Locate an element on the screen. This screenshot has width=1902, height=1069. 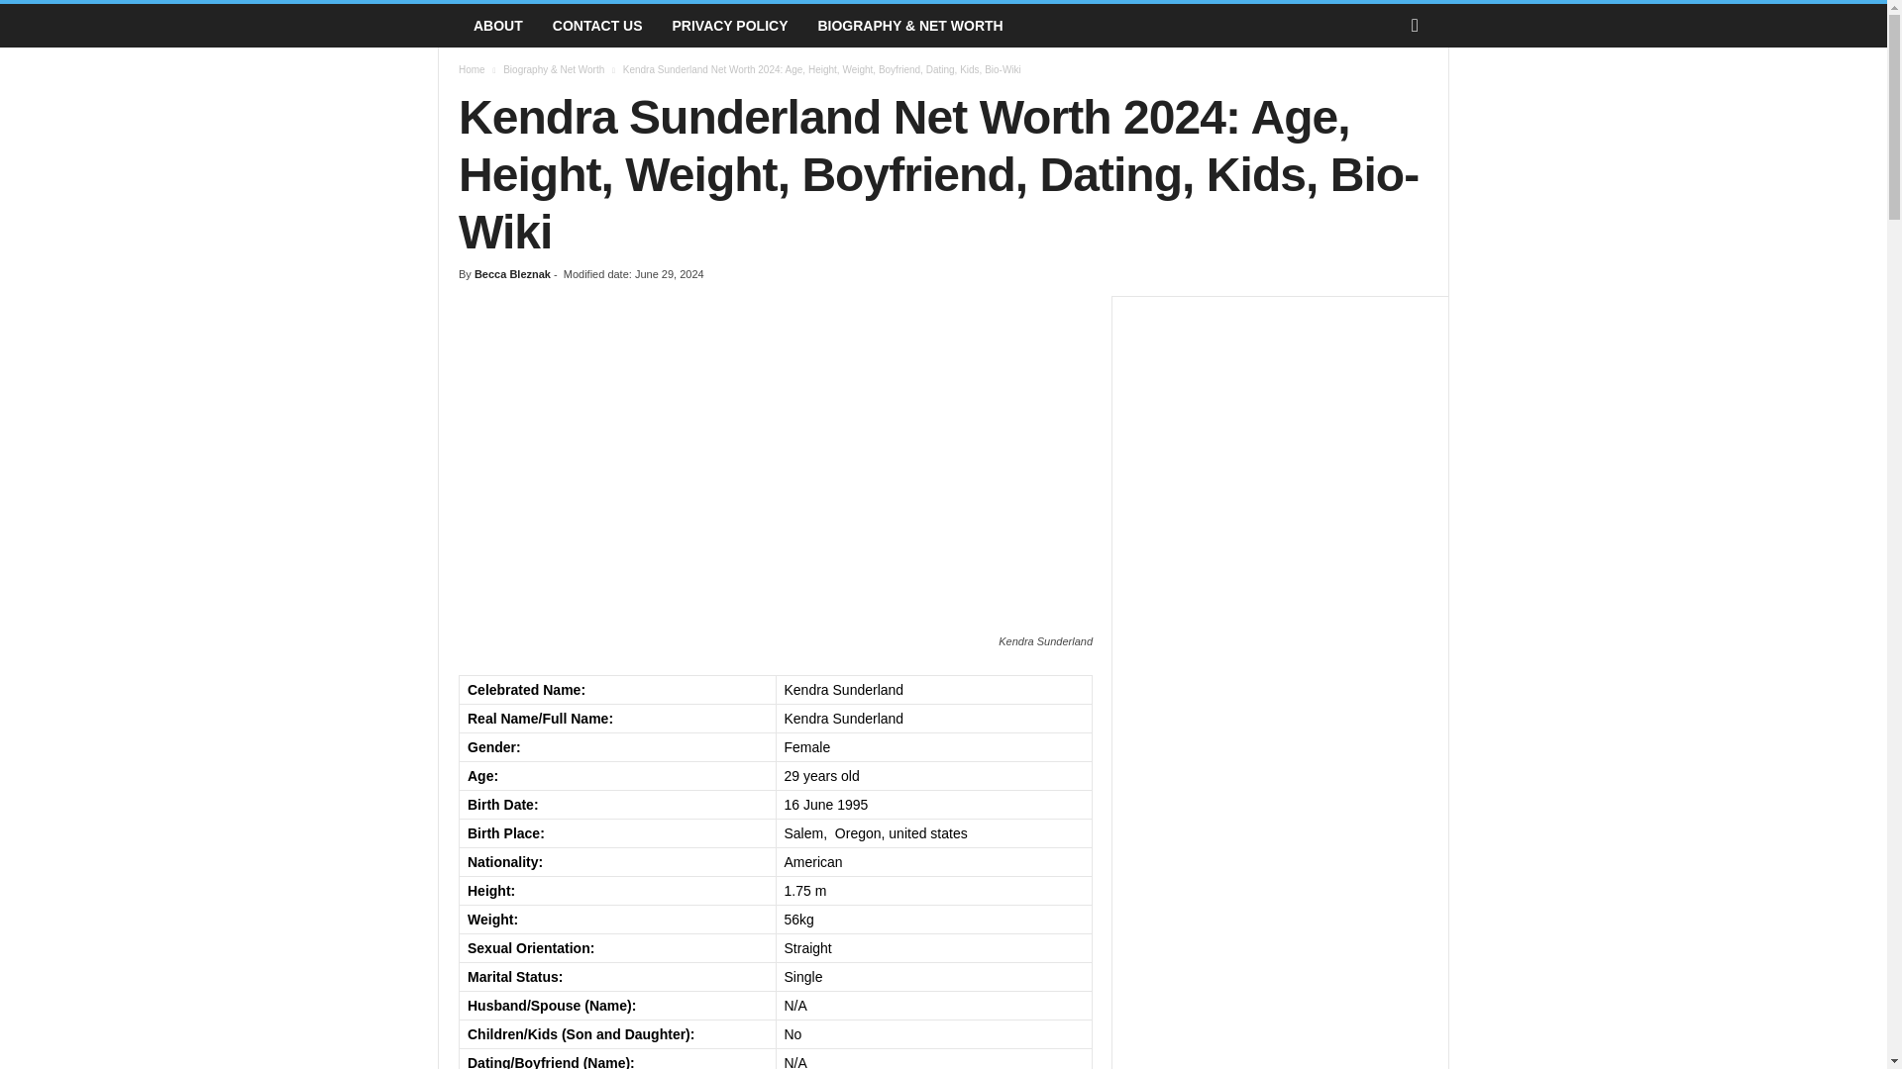
ABOUT is located at coordinates (497, 26).